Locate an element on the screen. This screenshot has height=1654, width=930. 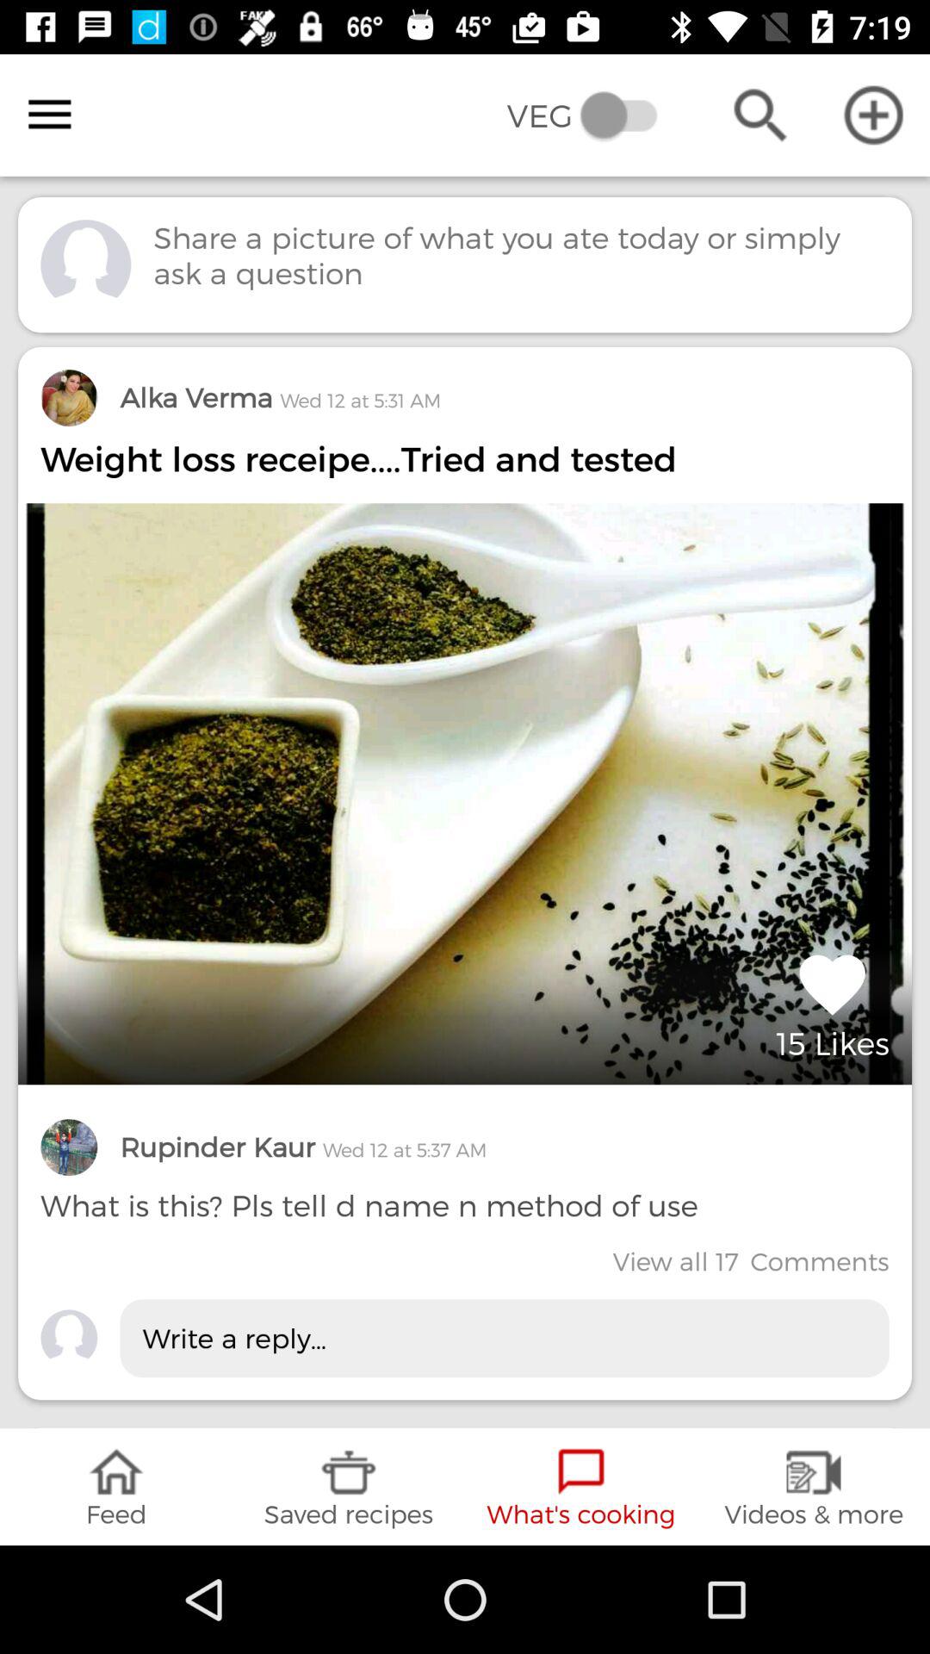
turn on item below the share a picture icon is located at coordinates (281, 397).